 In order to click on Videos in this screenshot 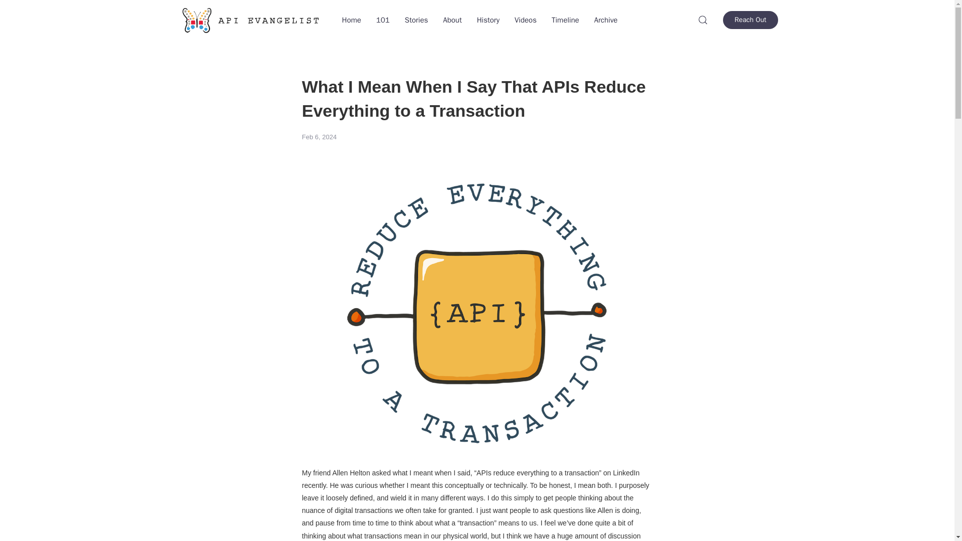, I will do `click(525, 20)`.